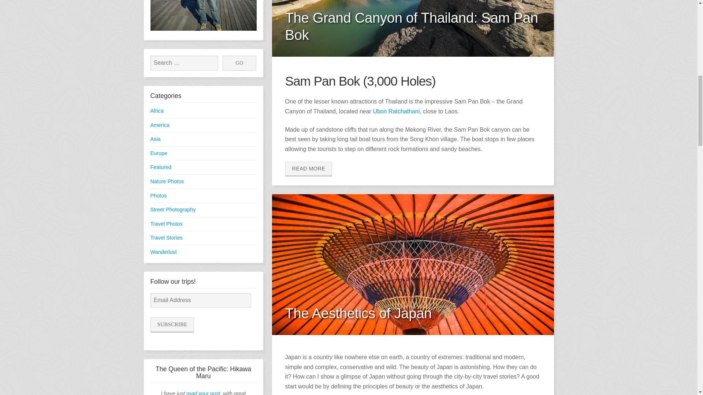 The width and height of the screenshot is (703, 395). Describe the element at coordinates (161, 167) in the screenshot. I see `Featured` at that location.